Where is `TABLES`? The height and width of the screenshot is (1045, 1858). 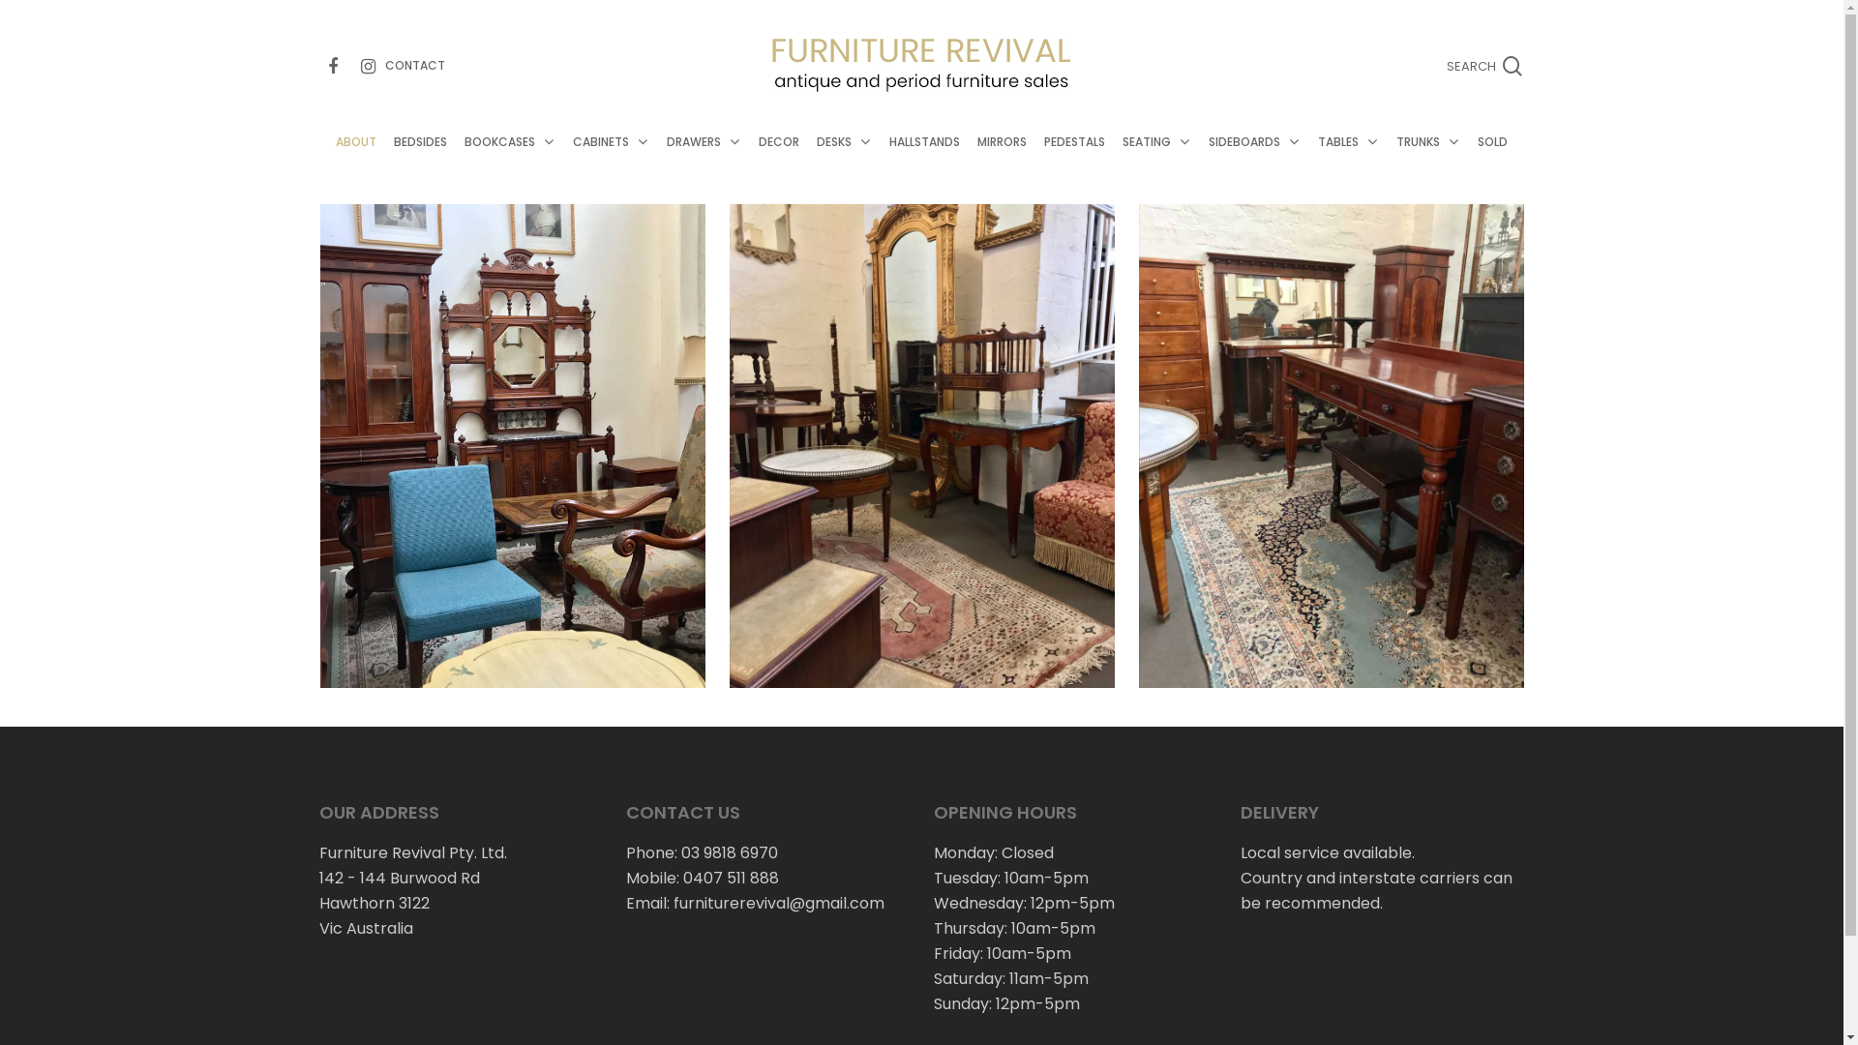 TABLES is located at coordinates (1349, 162).